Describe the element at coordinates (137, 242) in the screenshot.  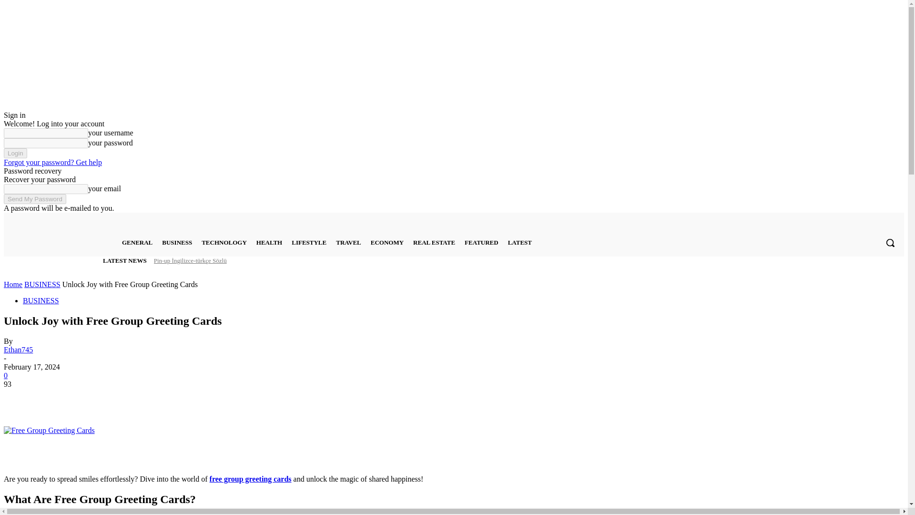
I see `GENERAL` at that location.